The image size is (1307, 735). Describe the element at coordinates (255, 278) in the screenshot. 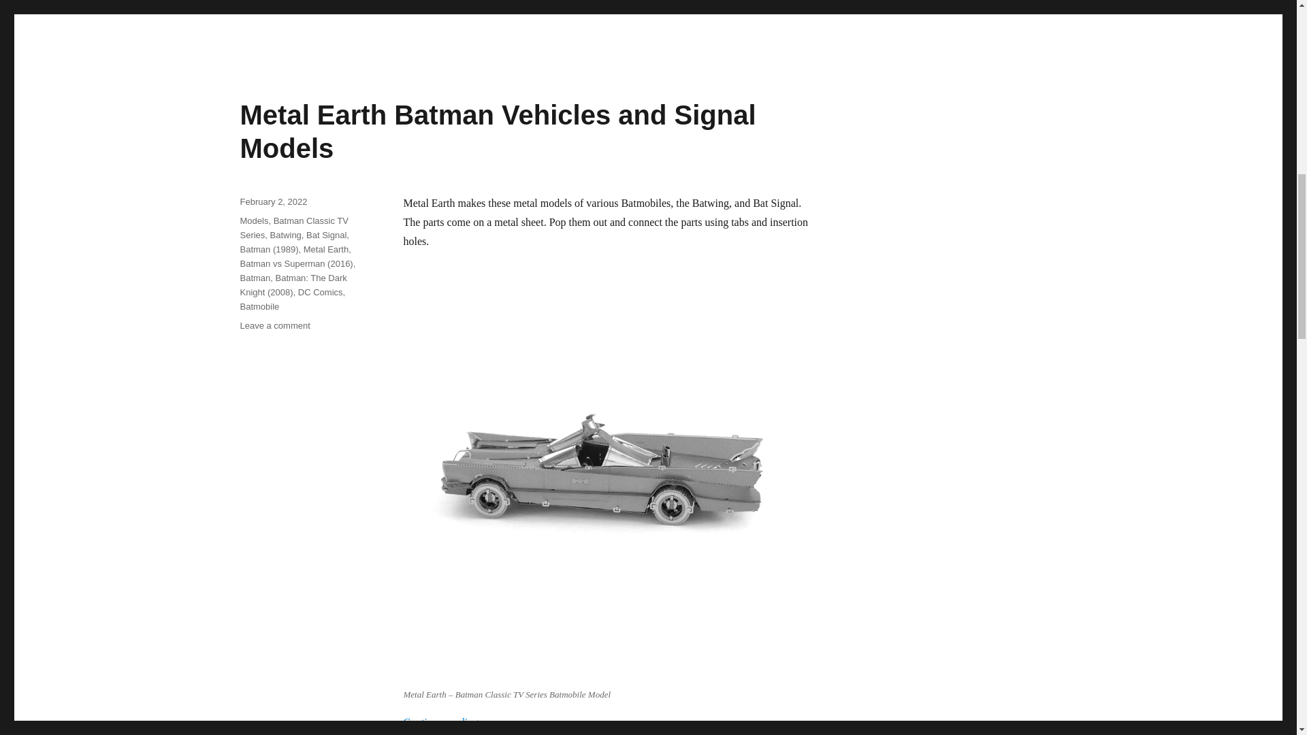

I see `Batman` at that location.